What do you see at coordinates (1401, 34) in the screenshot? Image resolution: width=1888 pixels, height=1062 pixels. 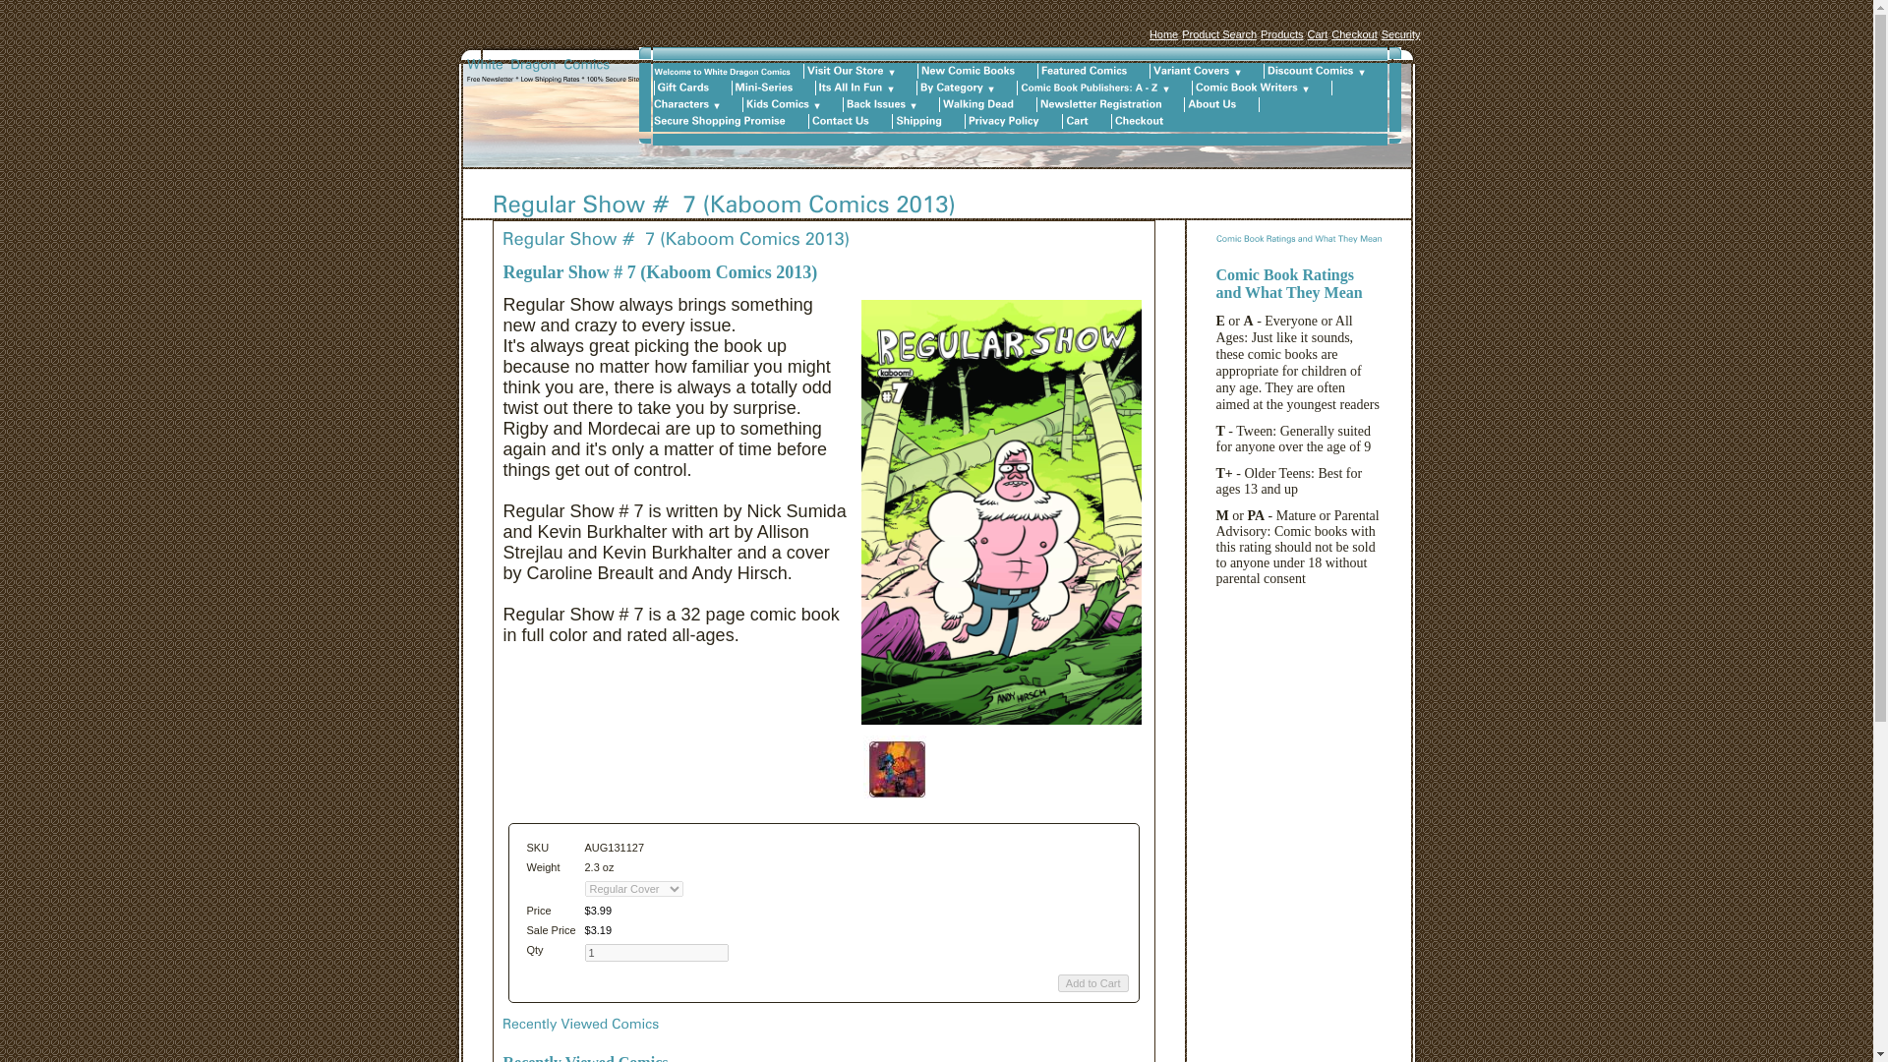 I see `Security` at bounding box center [1401, 34].